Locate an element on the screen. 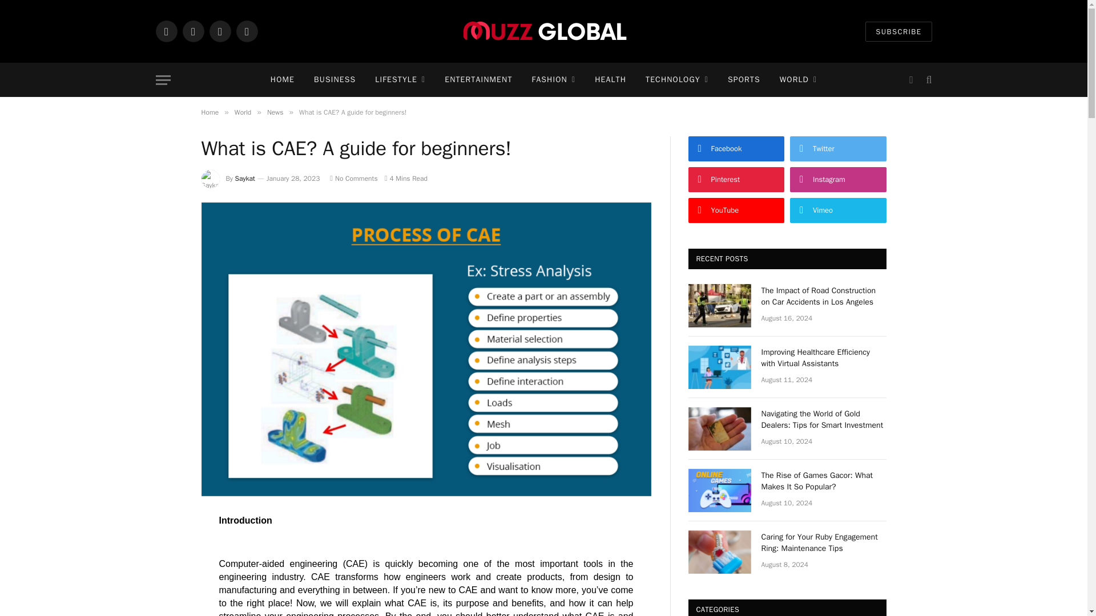  LIFESTYLE is located at coordinates (400, 80).